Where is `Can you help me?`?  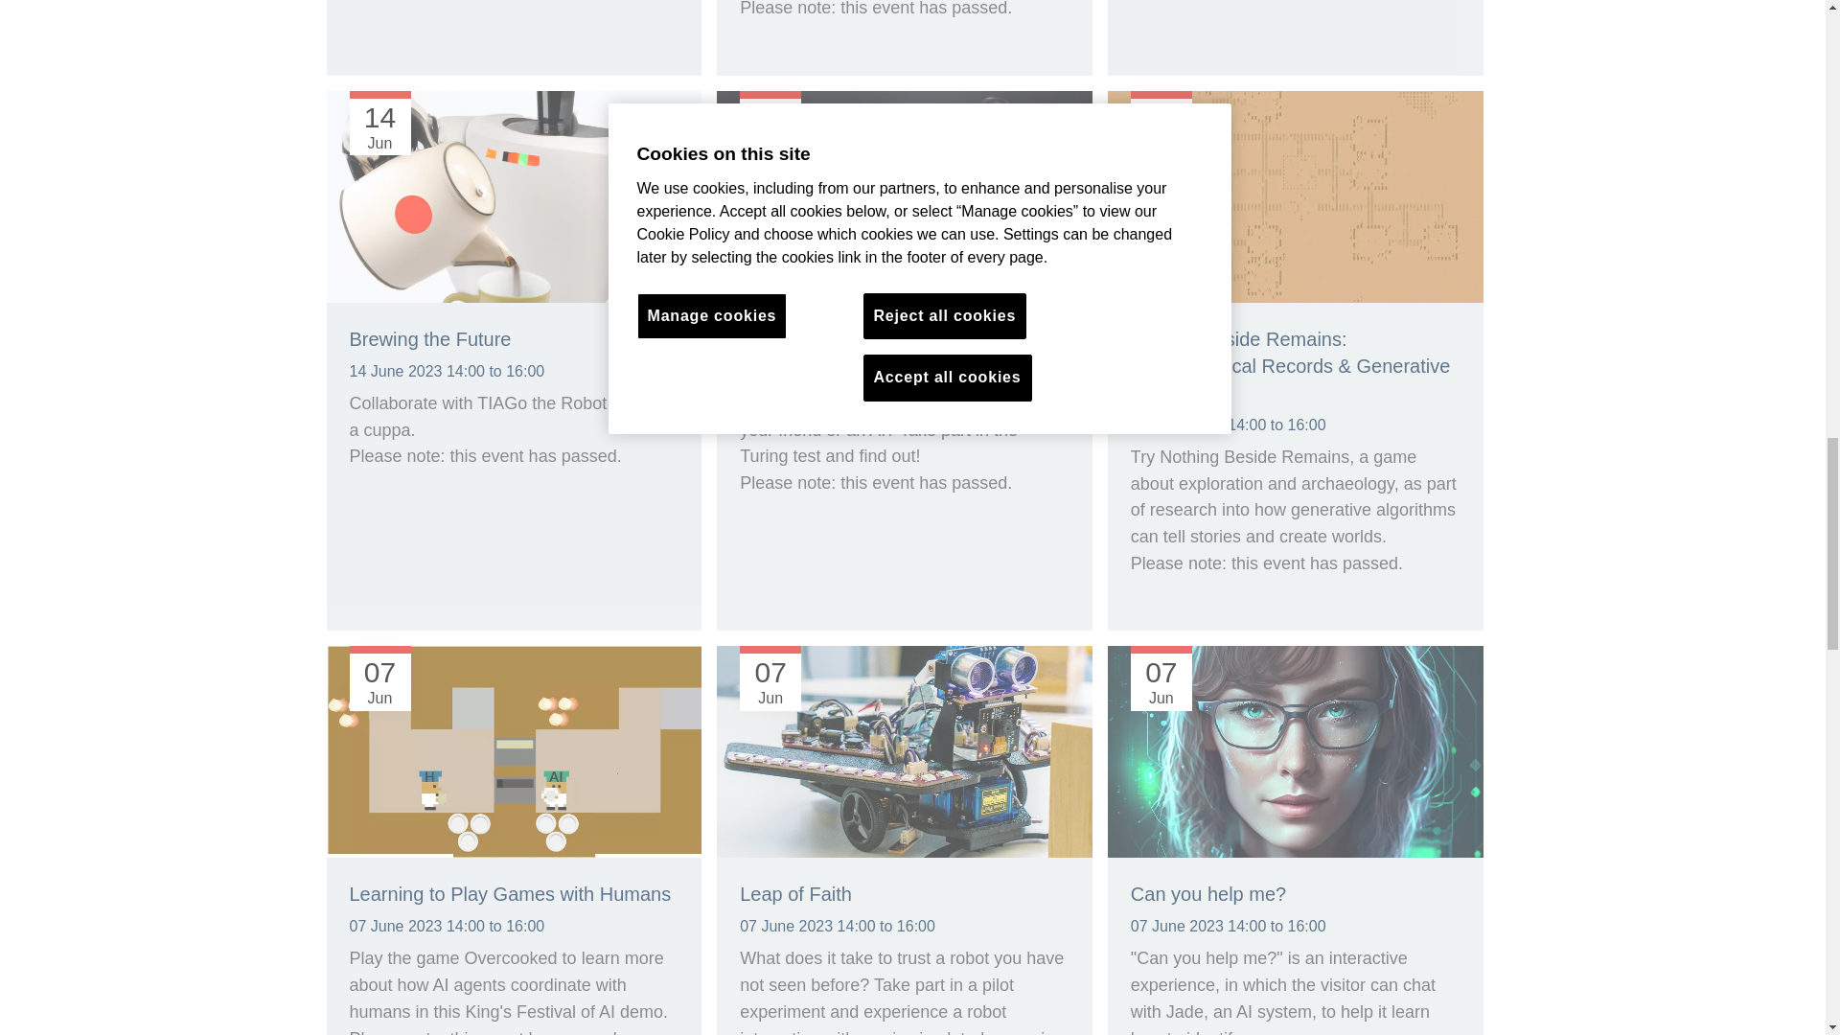 Can you help me? is located at coordinates (1295, 753).